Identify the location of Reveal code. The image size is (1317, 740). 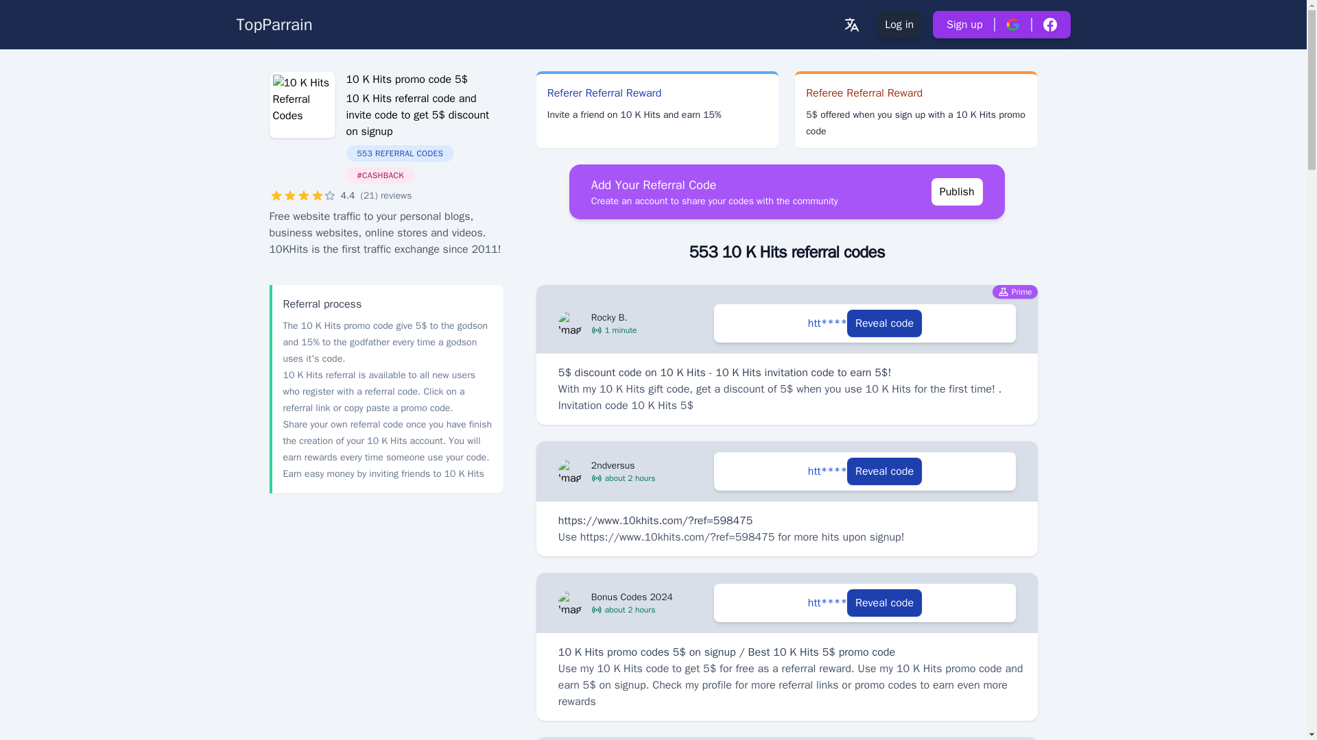
(884, 602).